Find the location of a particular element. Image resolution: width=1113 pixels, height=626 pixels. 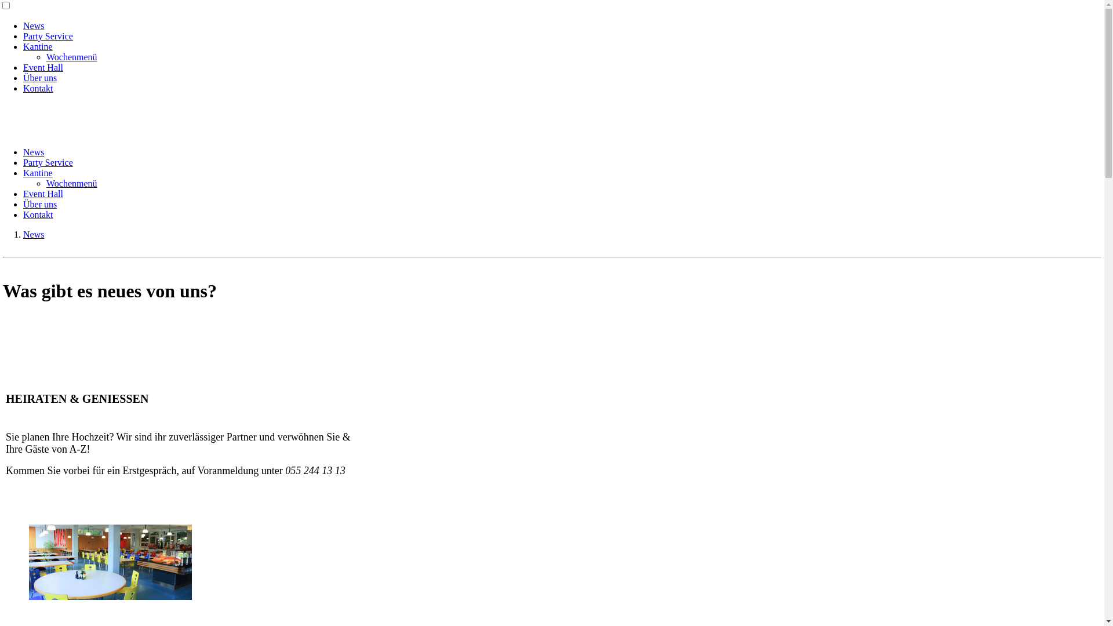

Kantine is located at coordinates (38, 46).